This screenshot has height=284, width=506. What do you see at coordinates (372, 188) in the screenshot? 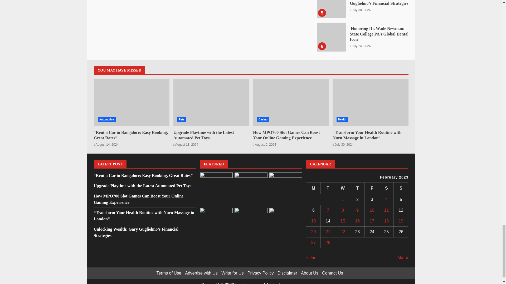
I see `Friday` at bounding box center [372, 188].